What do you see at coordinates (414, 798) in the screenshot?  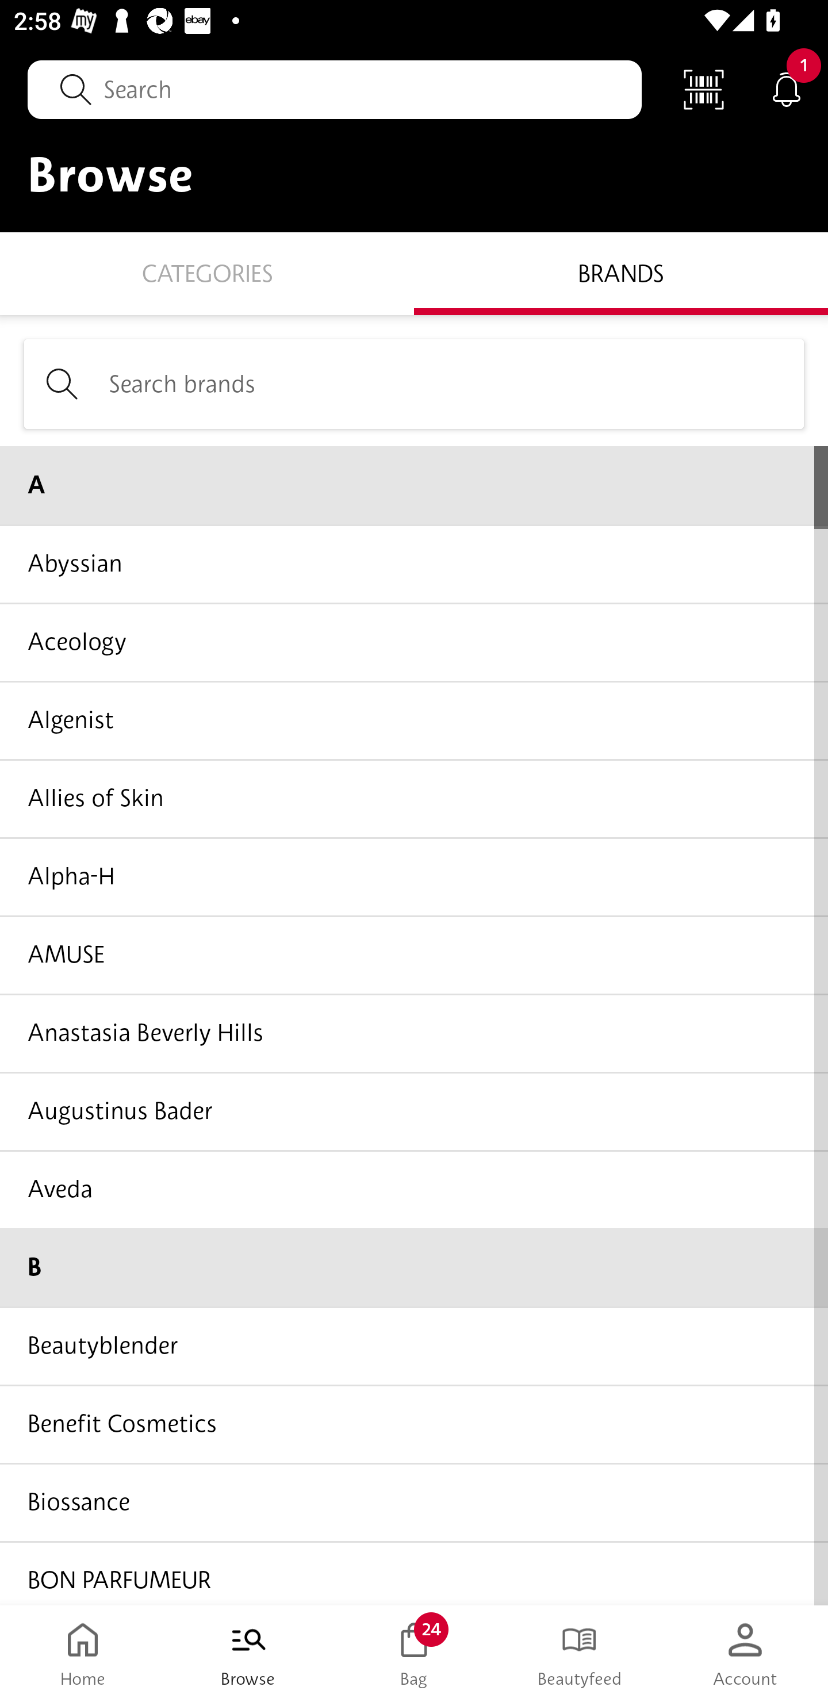 I see `Allies of Skin` at bounding box center [414, 798].